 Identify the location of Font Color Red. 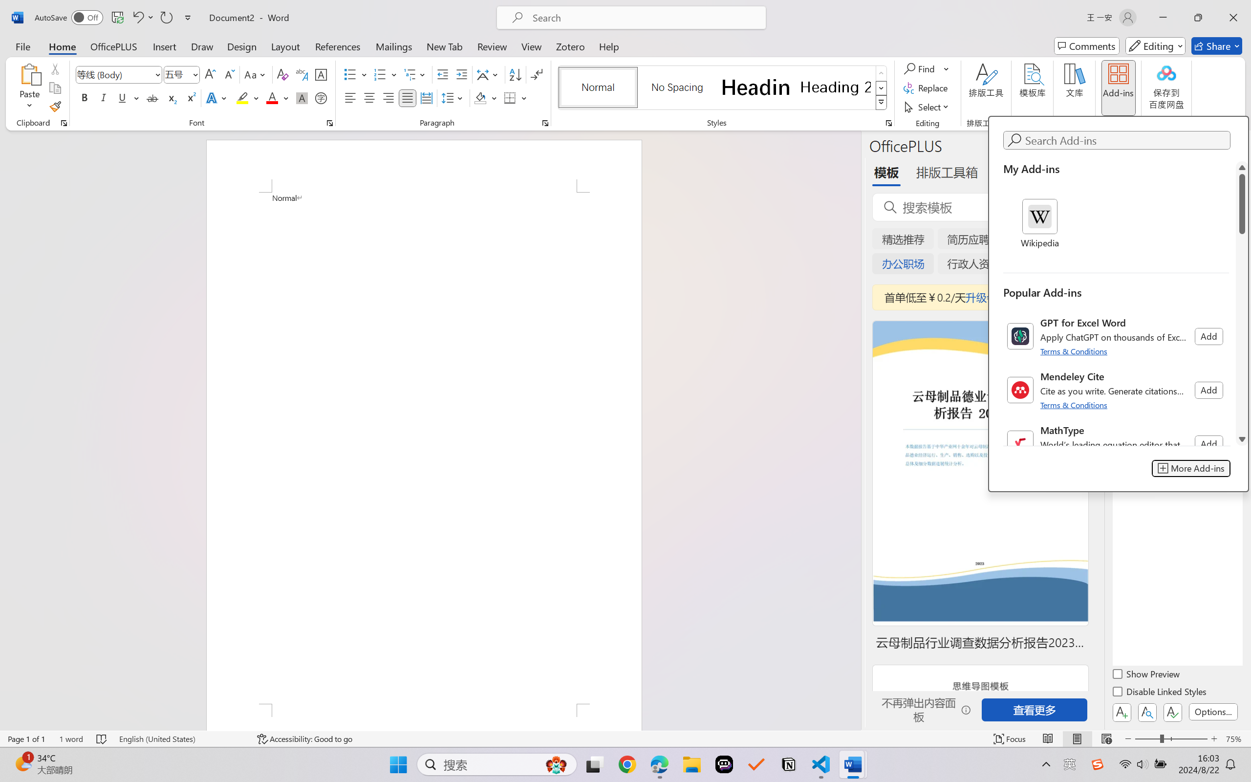
(273, 98).